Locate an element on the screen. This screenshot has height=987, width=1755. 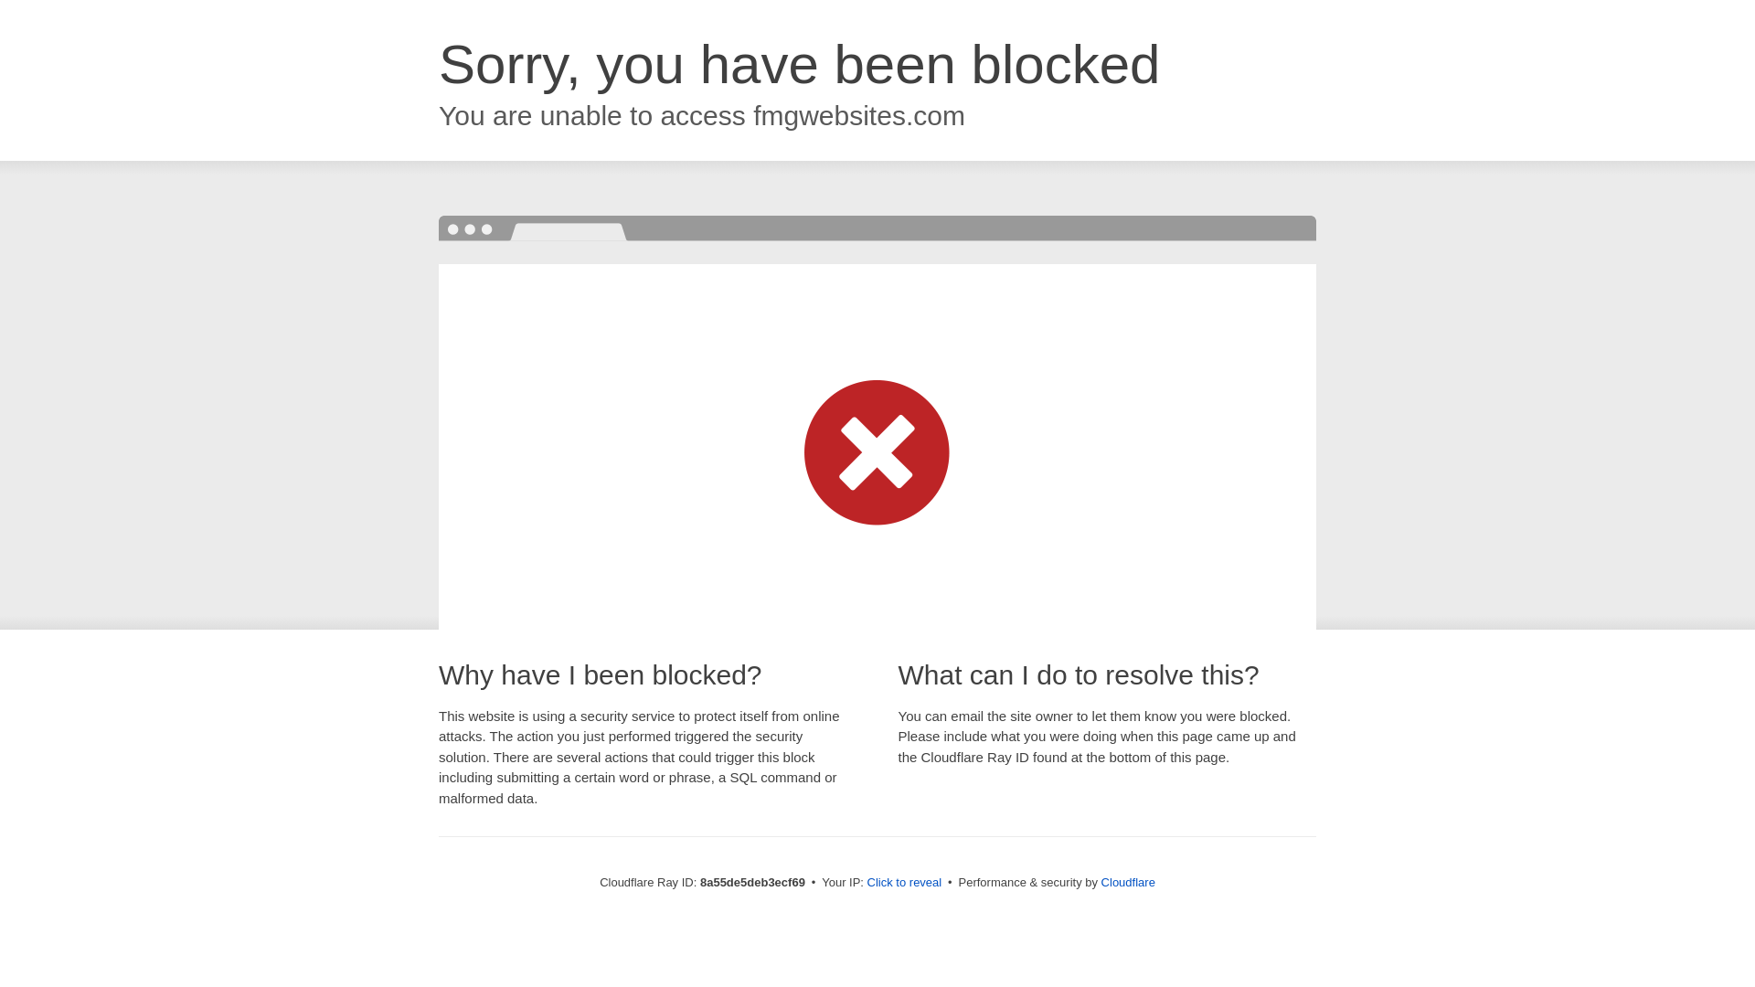
Click to reveal is located at coordinates (905, 883).